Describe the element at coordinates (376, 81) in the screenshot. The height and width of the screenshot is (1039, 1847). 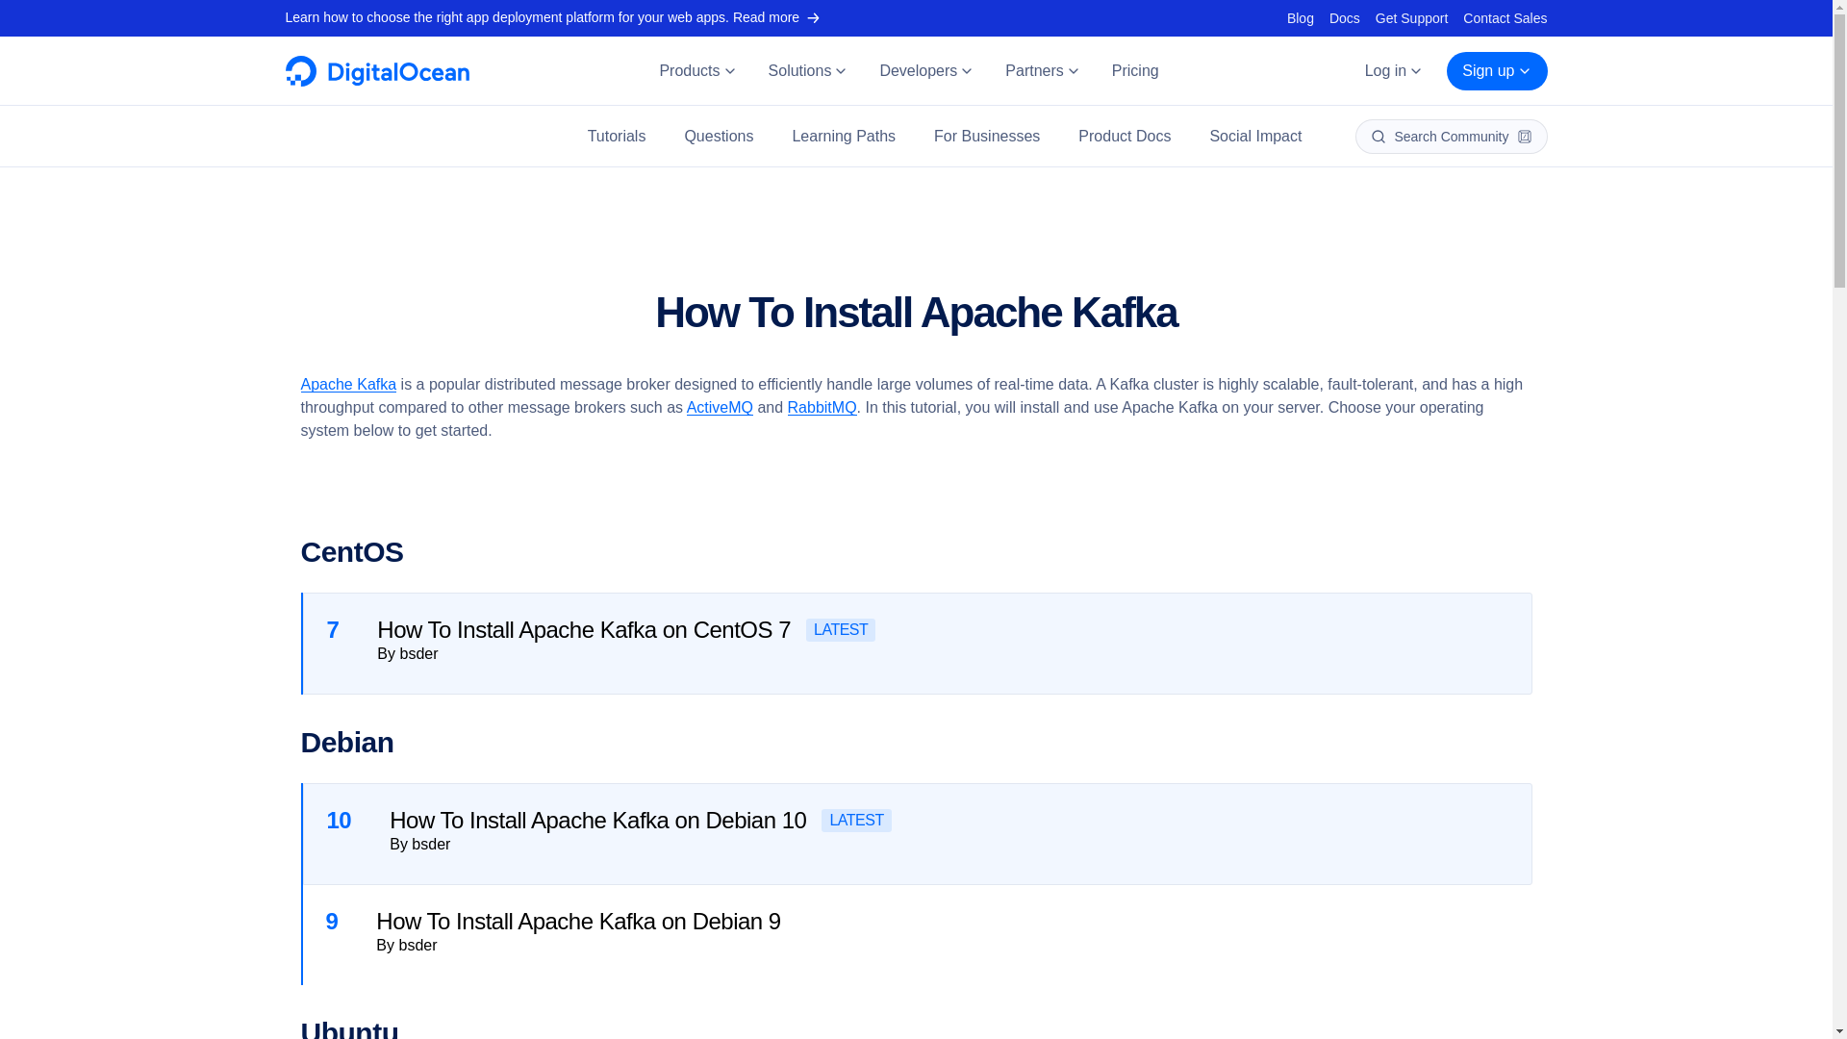
I see `DigitalOcean` at that location.